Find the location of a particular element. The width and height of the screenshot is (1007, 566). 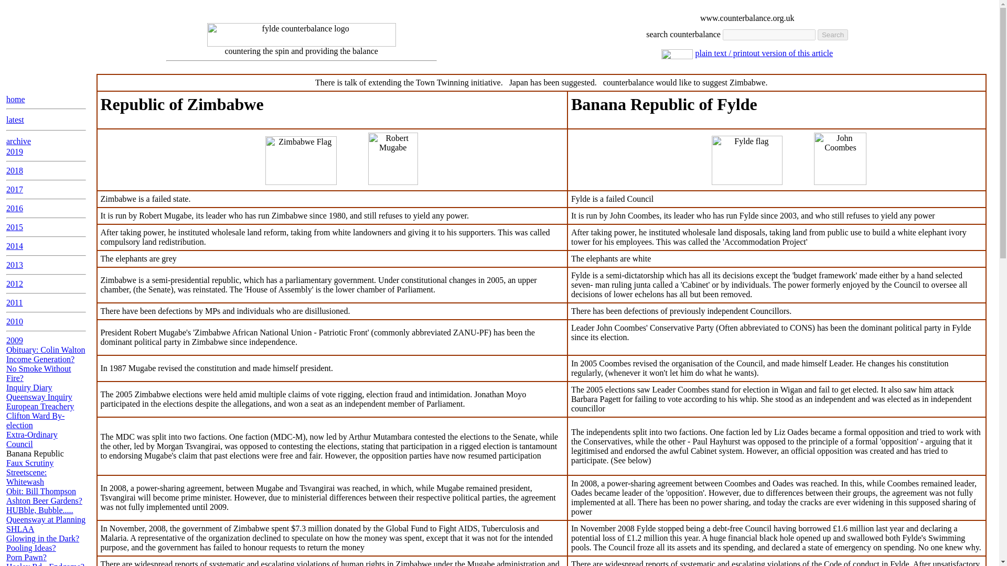

Inquiry Diary is located at coordinates (29, 388).